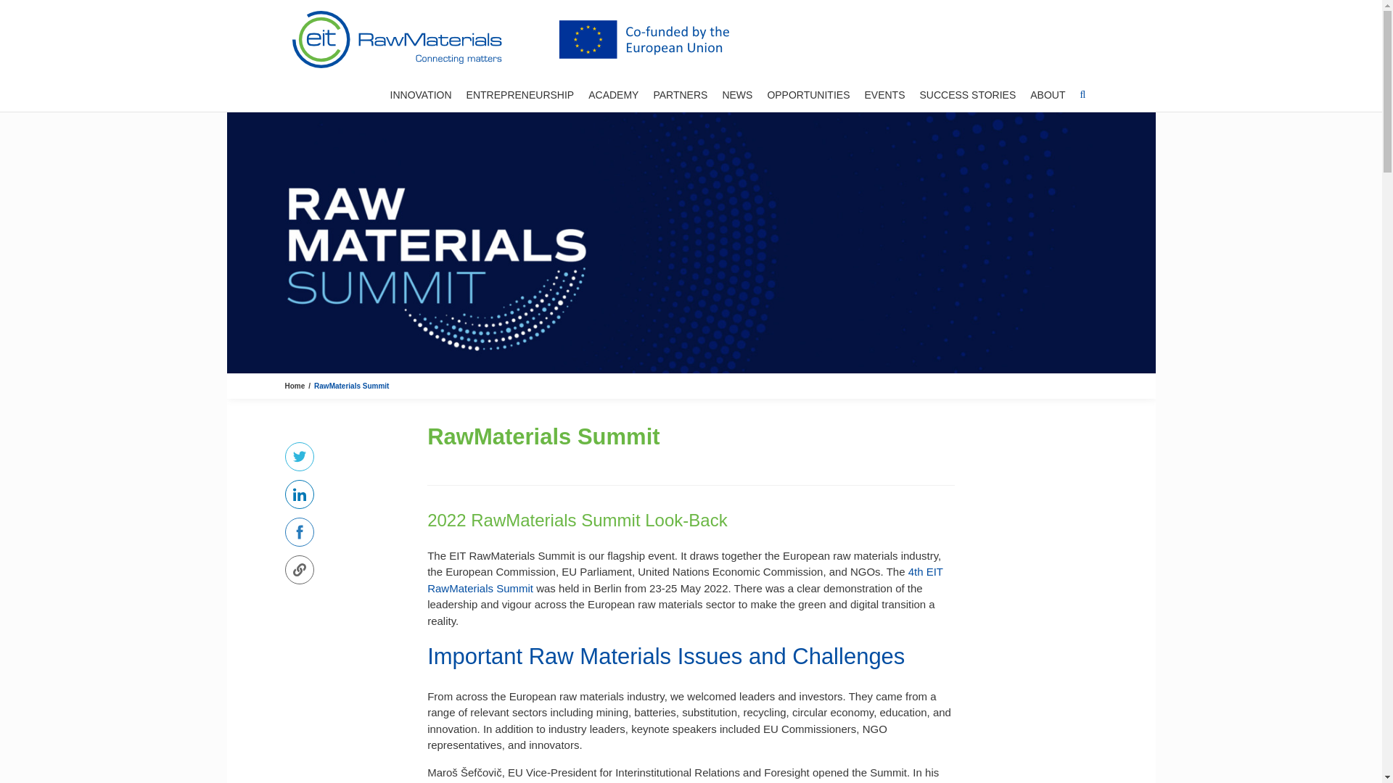 The width and height of the screenshot is (1393, 783). What do you see at coordinates (612, 93) in the screenshot?
I see `RawMaterials Academy` at bounding box center [612, 93].